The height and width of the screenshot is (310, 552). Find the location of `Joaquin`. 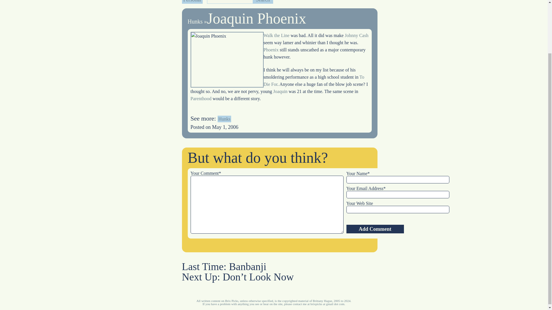

Joaquin is located at coordinates (280, 91).